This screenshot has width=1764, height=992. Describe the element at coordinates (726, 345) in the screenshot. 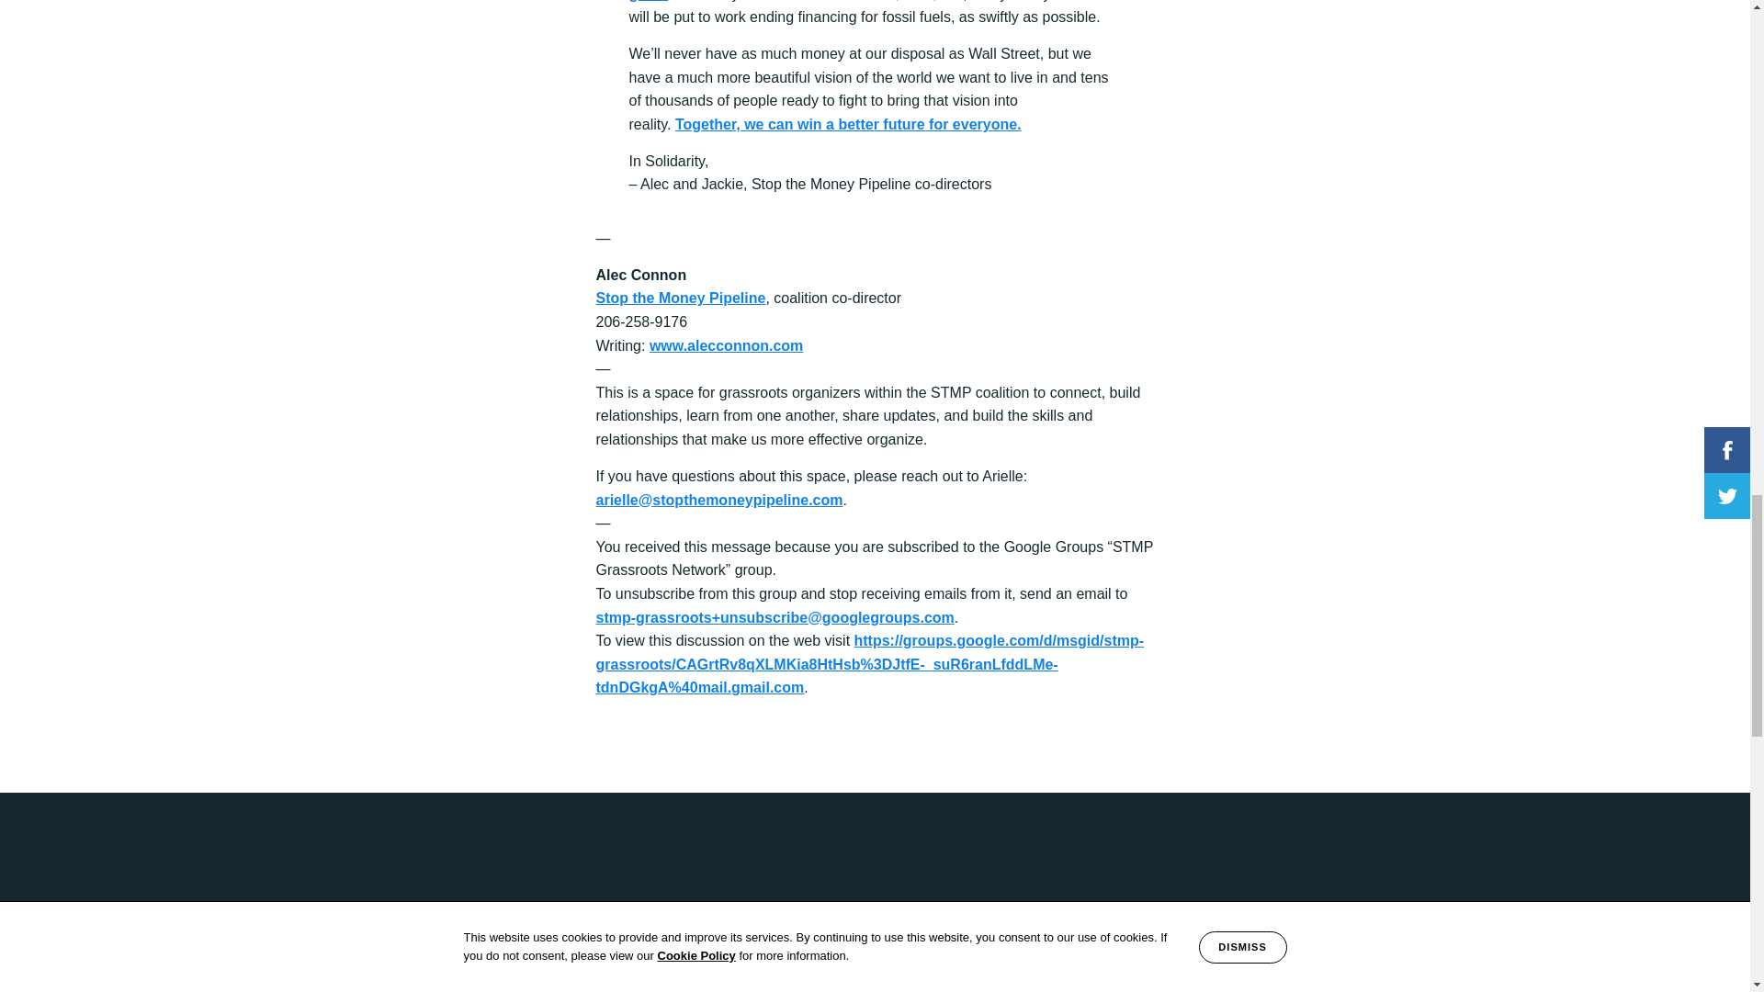

I see `www.alecconnon.com` at that location.